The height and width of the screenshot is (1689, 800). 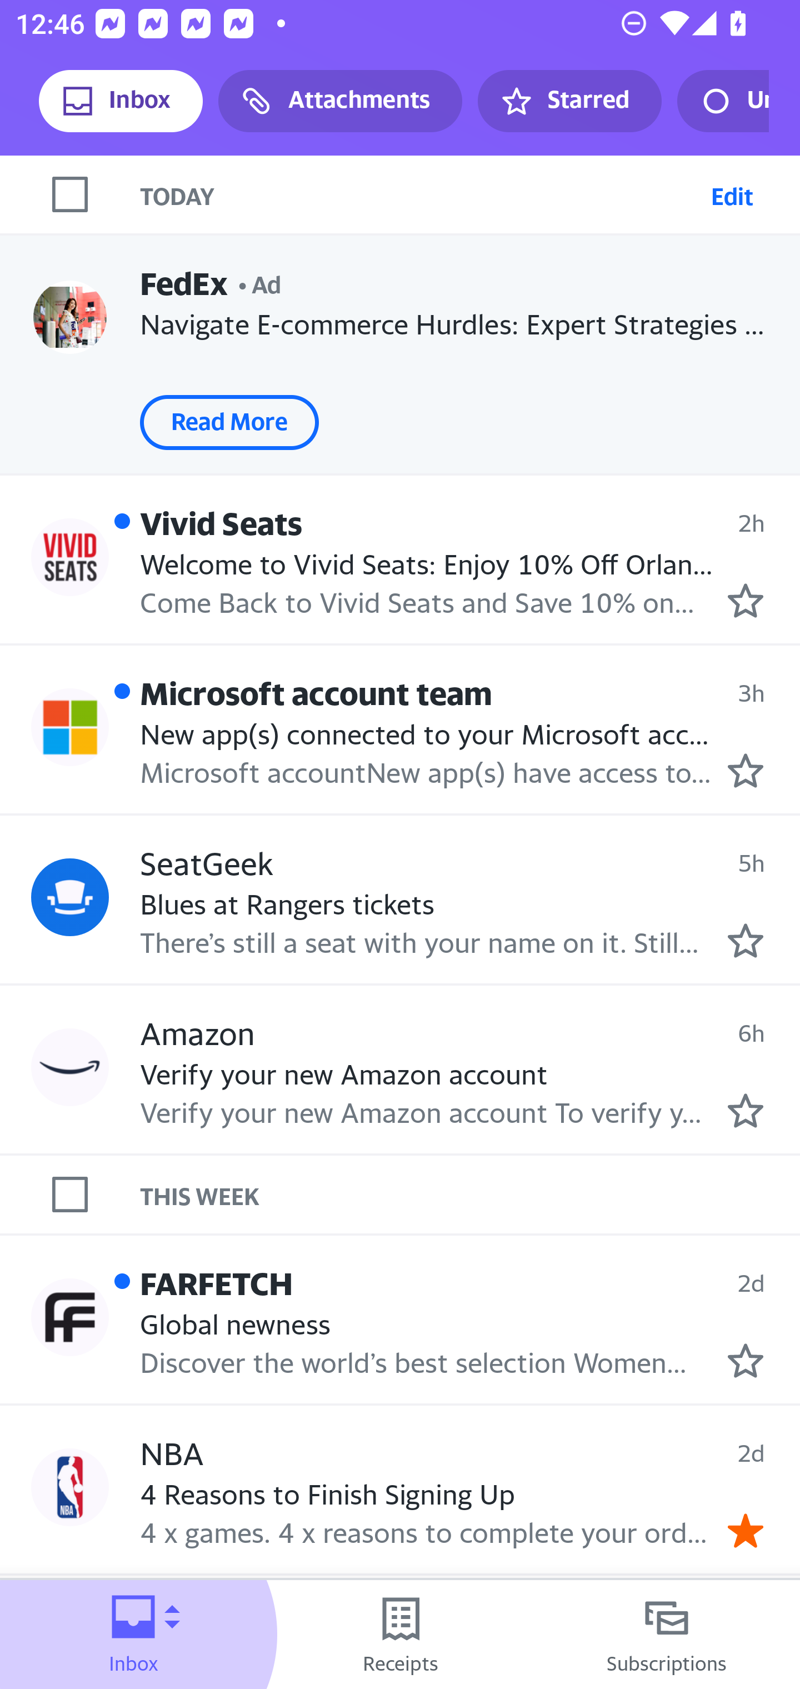 I want to click on TODAY, so click(x=421, y=195).